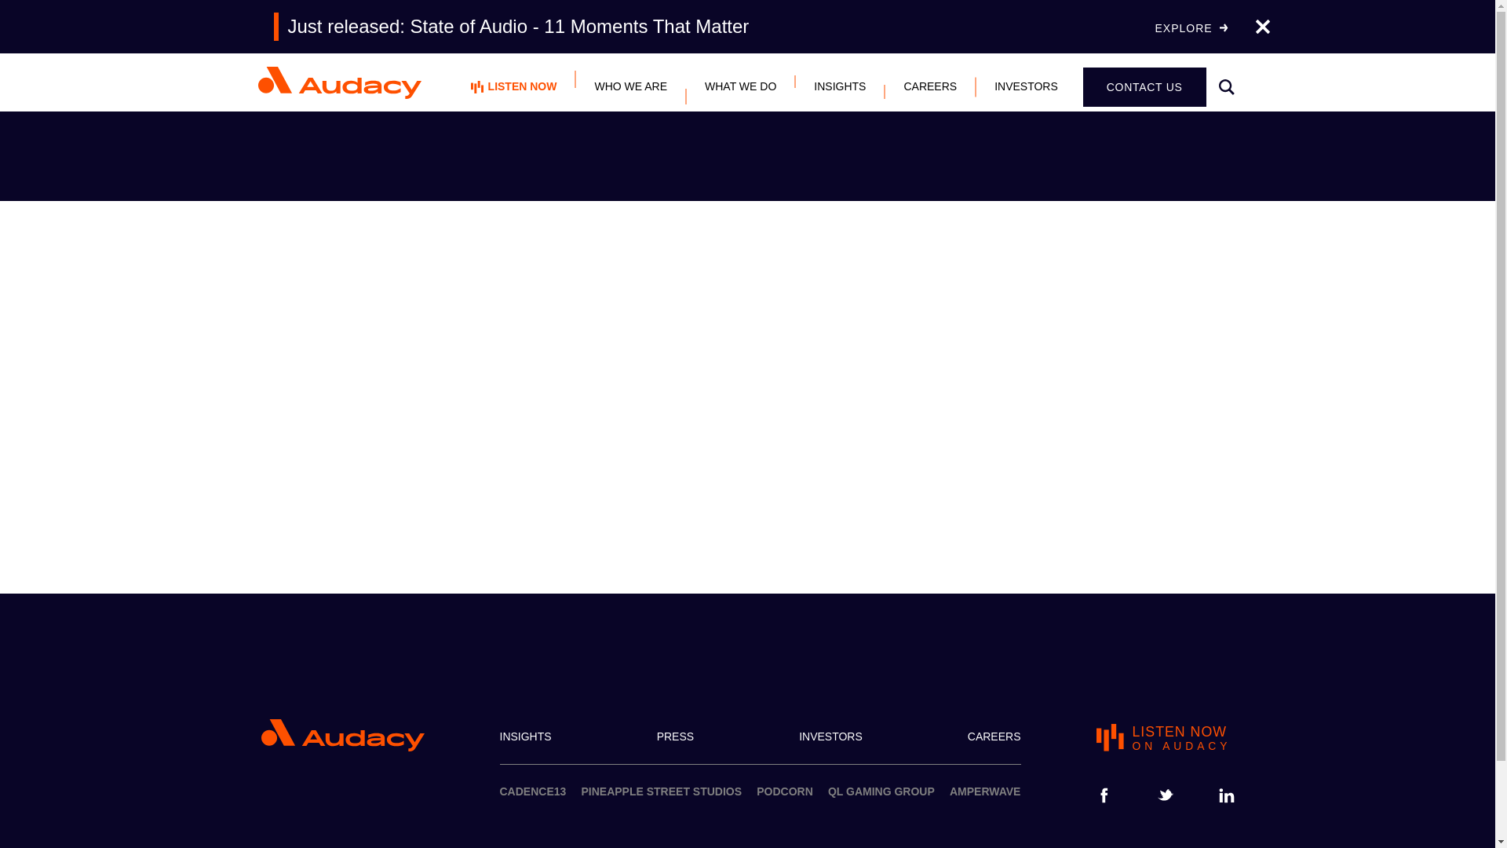 The width and height of the screenshot is (1507, 848). I want to click on PINEAPPLE STREET STUDIOS, so click(661, 791).